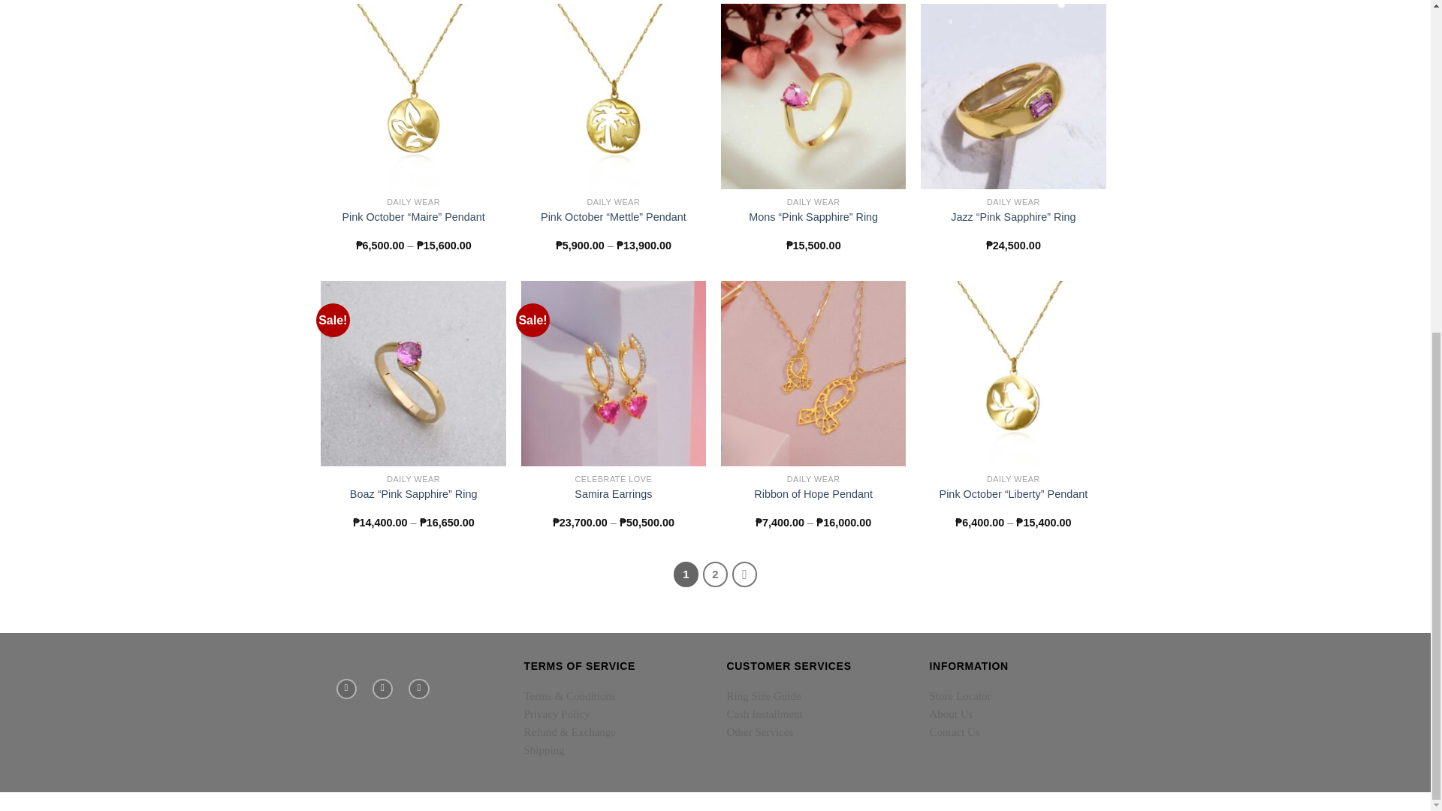  What do you see at coordinates (418, 689) in the screenshot?
I see `Follow on VKontakte` at bounding box center [418, 689].